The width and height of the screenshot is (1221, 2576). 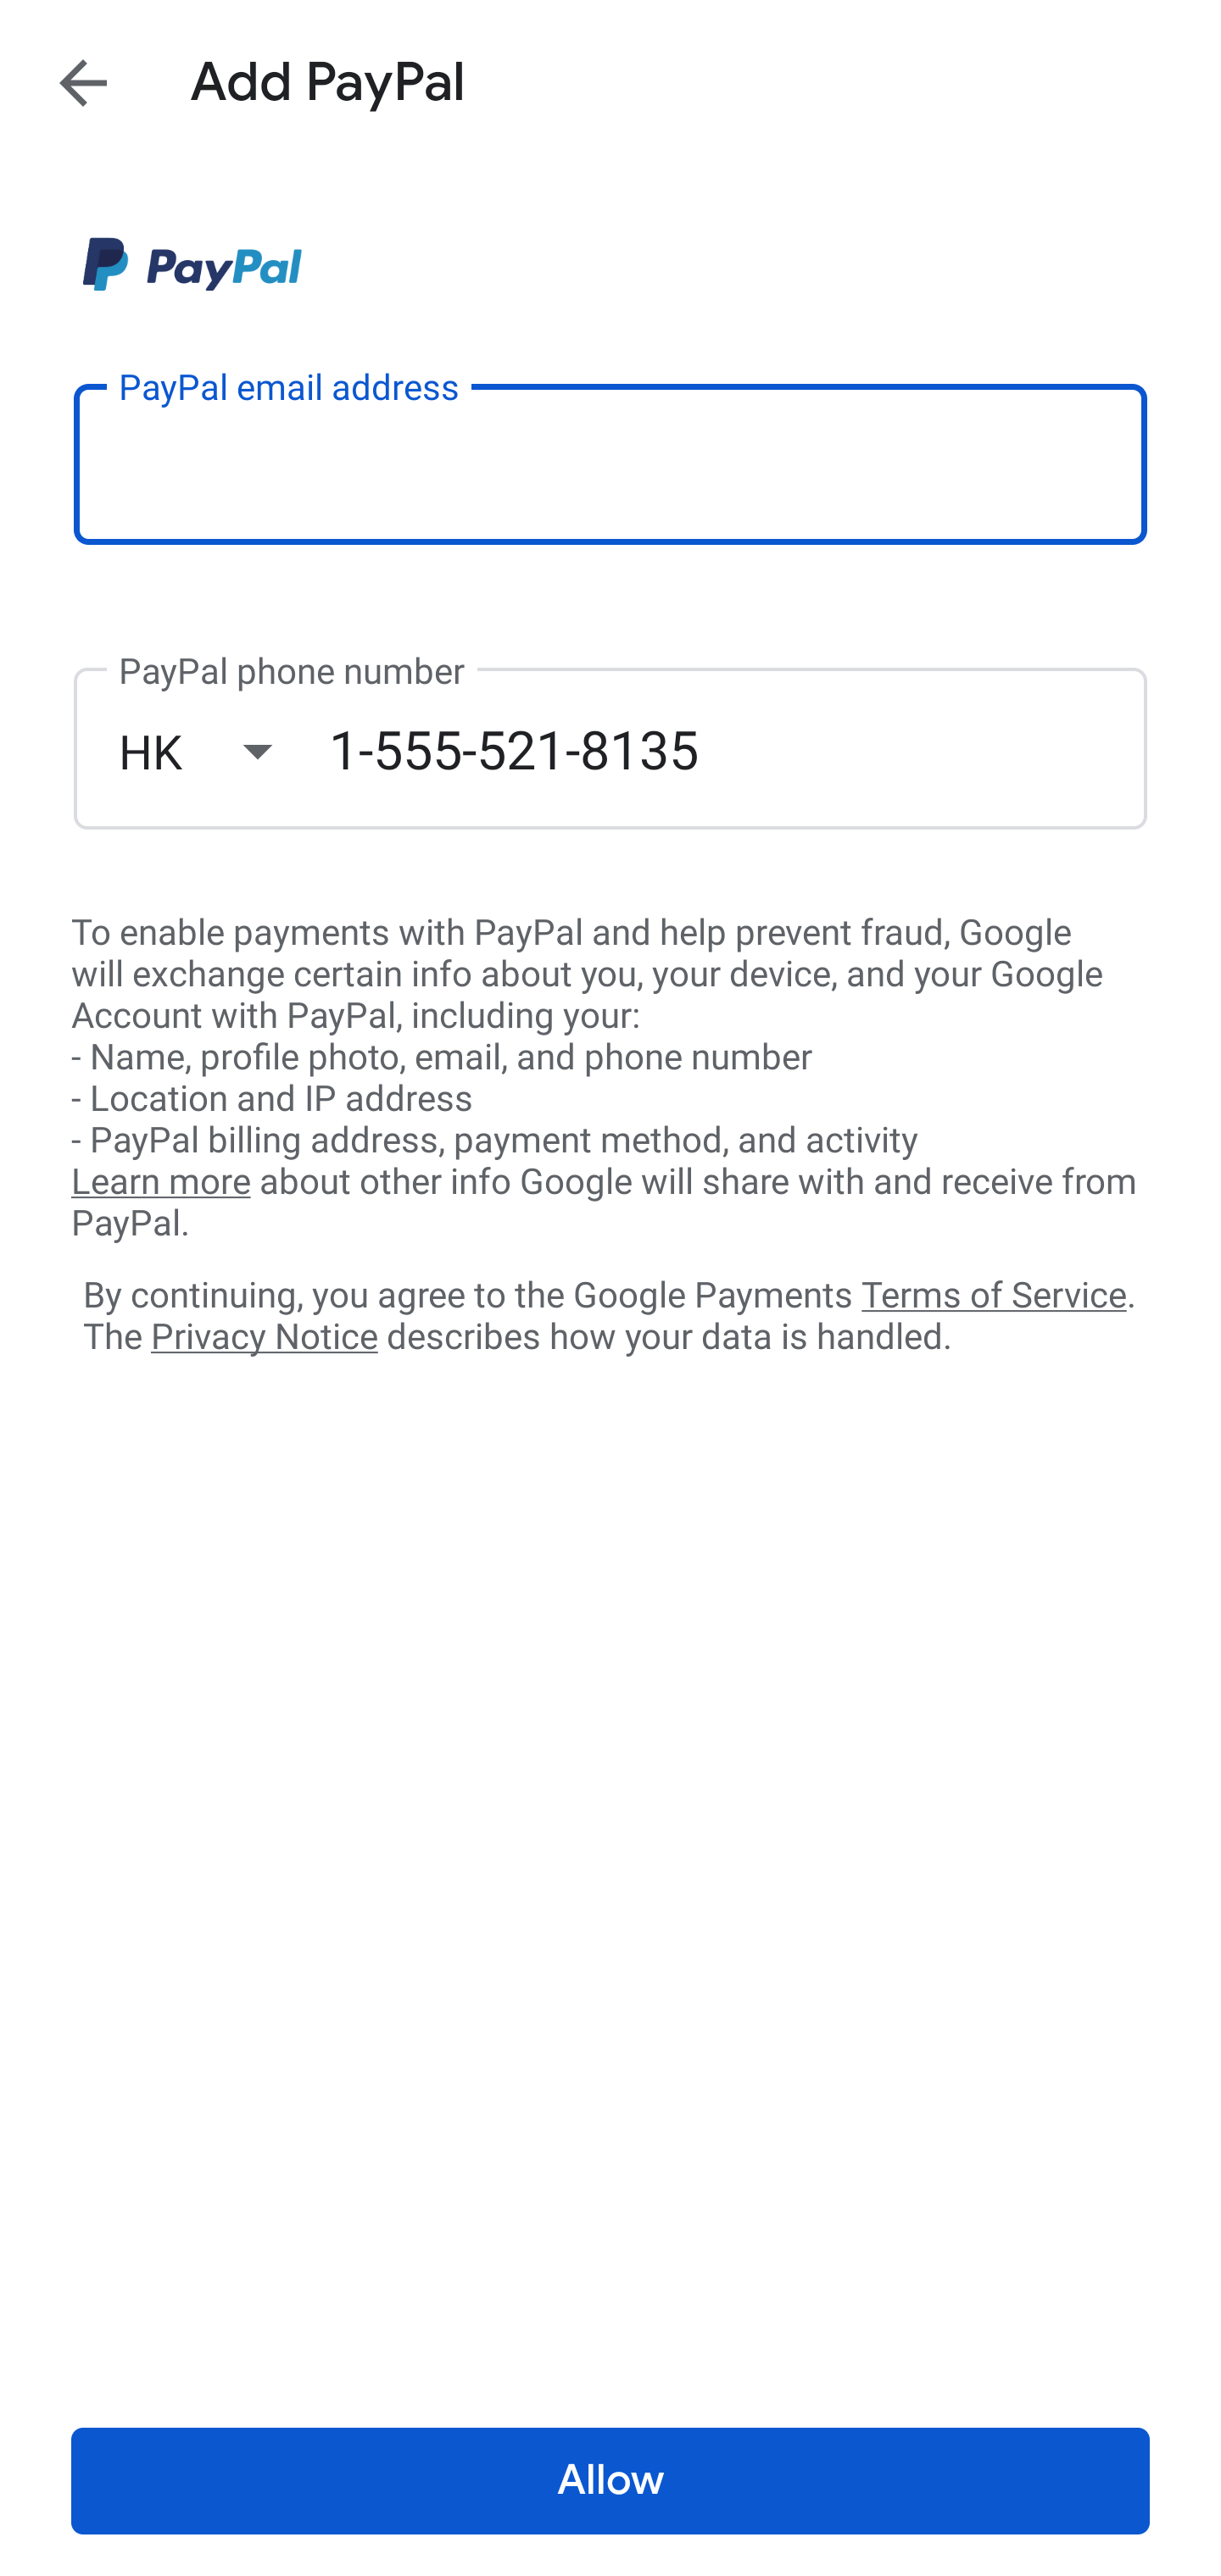 What do you see at coordinates (264, 1338) in the screenshot?
I see `Privacy Notice` at bounding box center [264, 1338].